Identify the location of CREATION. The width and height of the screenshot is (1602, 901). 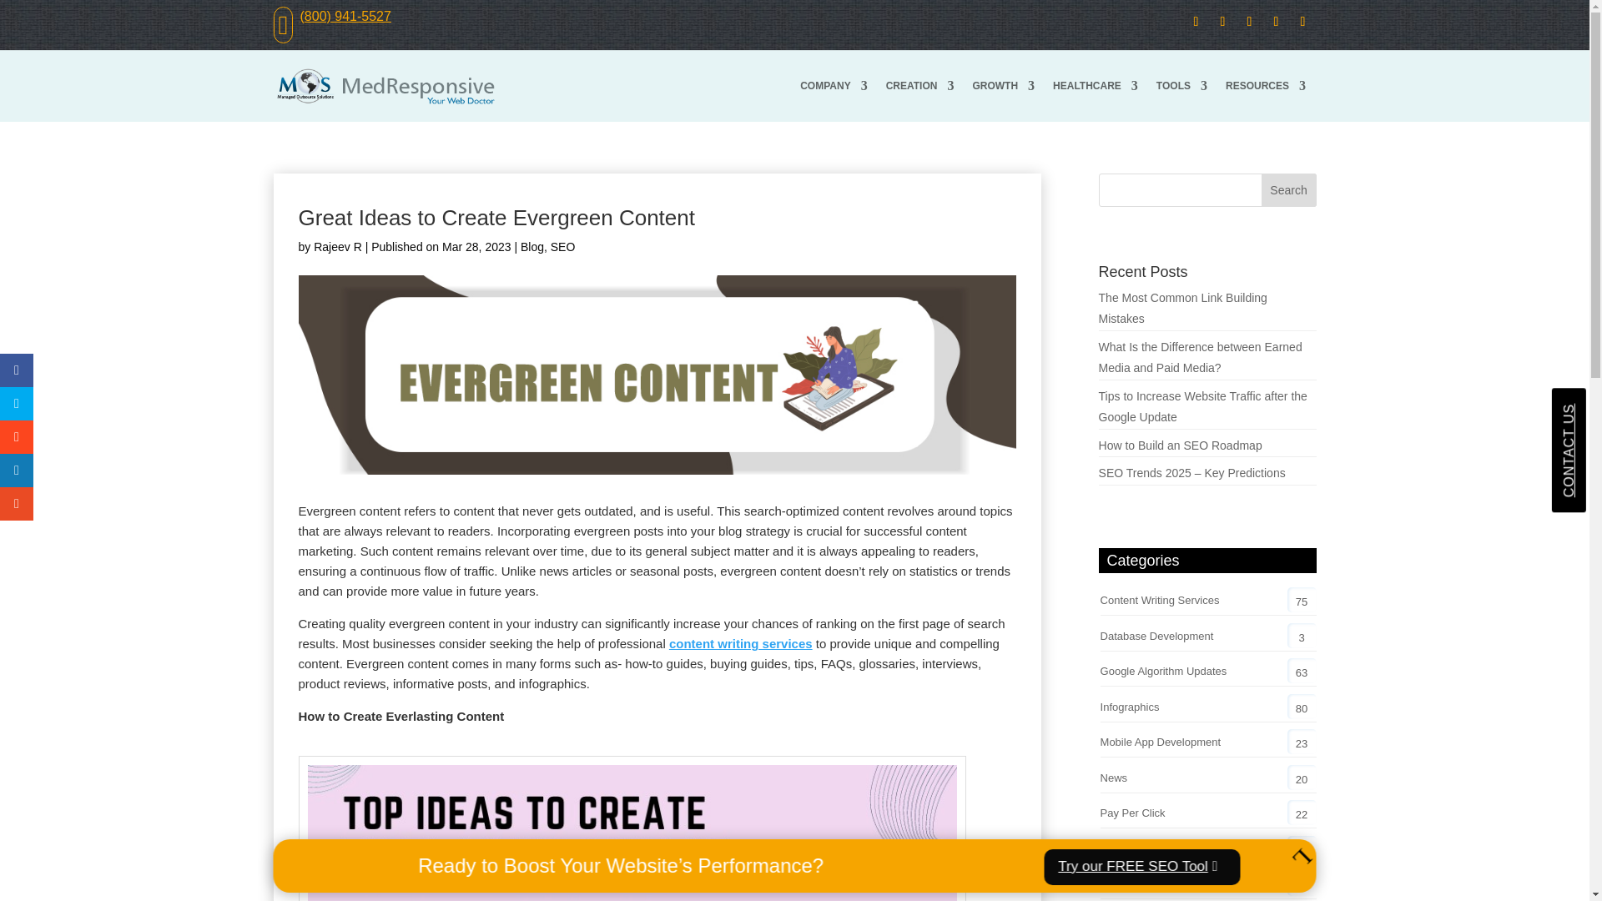
(919, 85).